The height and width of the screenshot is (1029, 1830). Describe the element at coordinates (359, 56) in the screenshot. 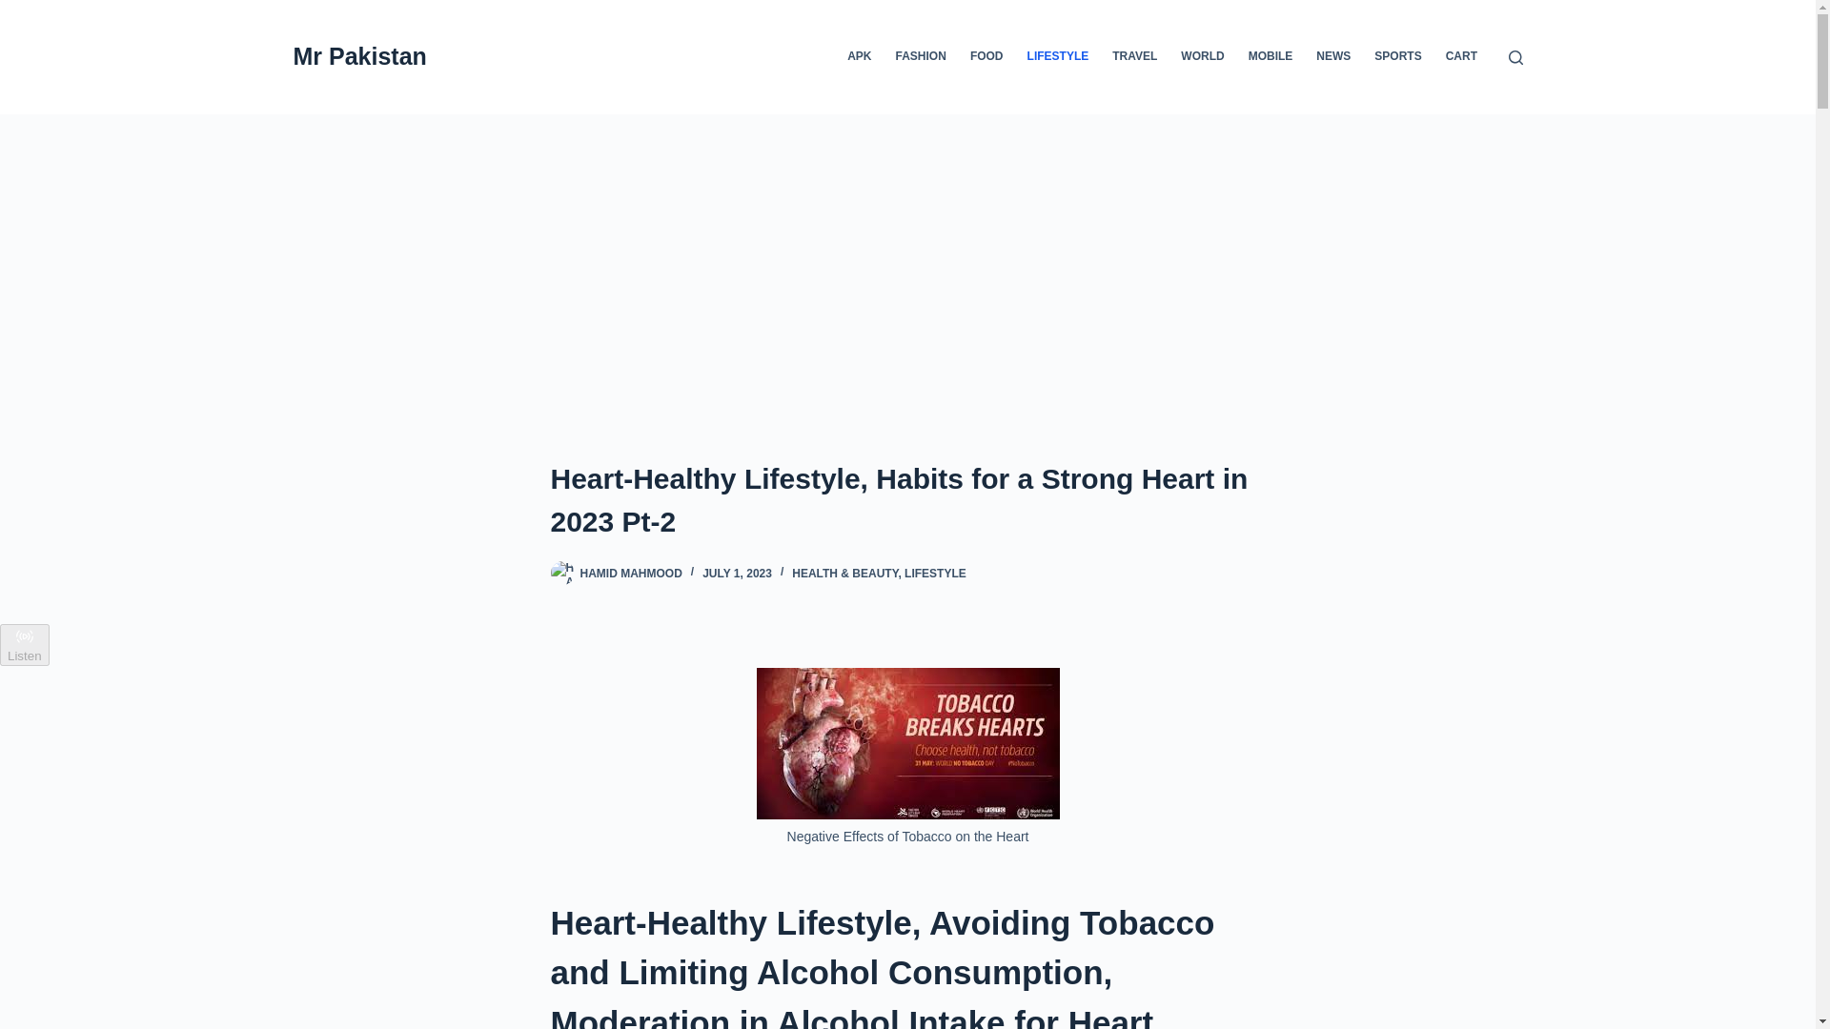

I see `Mr Pakistan` at that location.